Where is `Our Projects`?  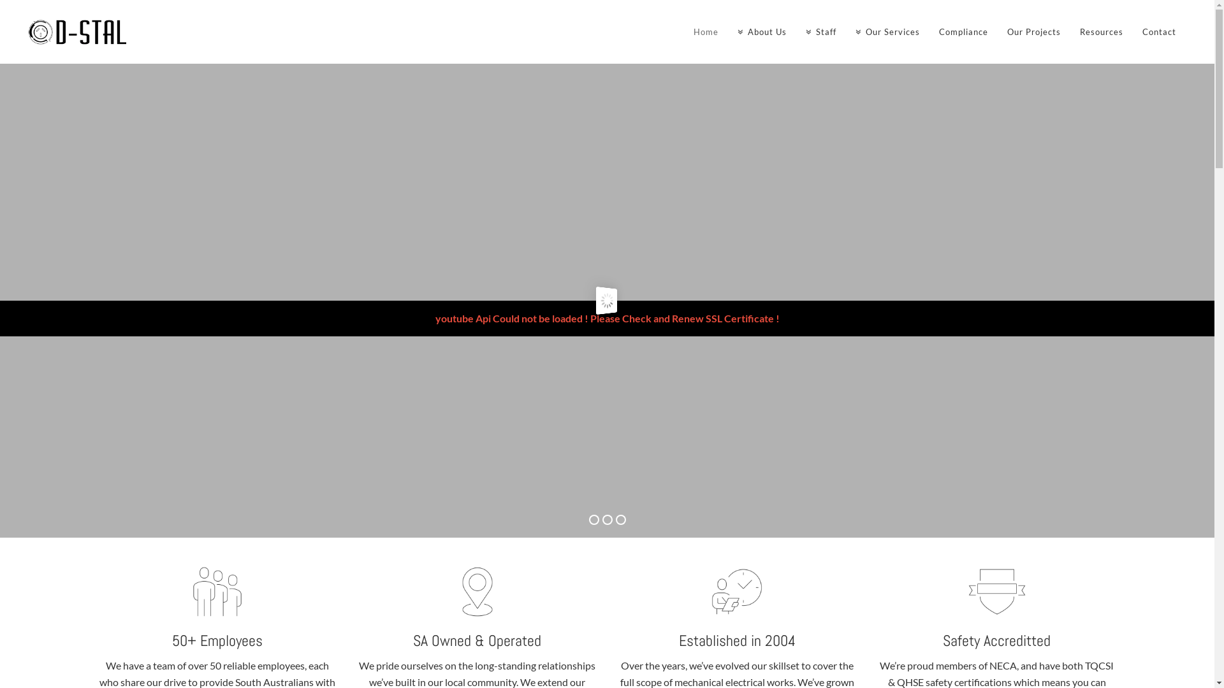 Our Projects is located at coordinates (1034, 32).